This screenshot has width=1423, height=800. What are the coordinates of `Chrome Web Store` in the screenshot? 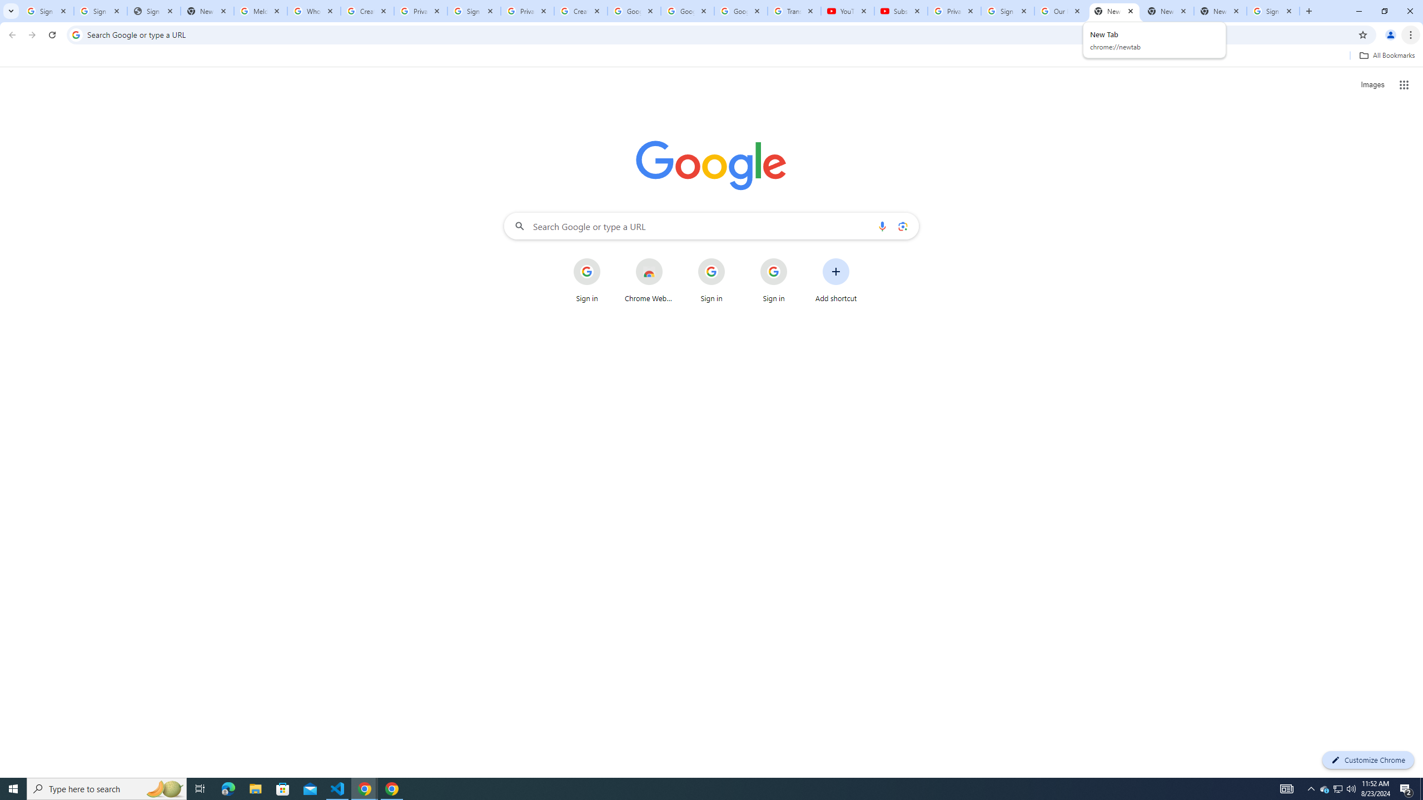 It's located at (649, 281).